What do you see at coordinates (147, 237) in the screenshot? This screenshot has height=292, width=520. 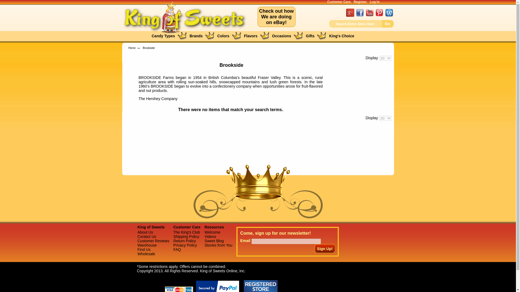 I see `Contact Us` at bounding box center [147, 237].